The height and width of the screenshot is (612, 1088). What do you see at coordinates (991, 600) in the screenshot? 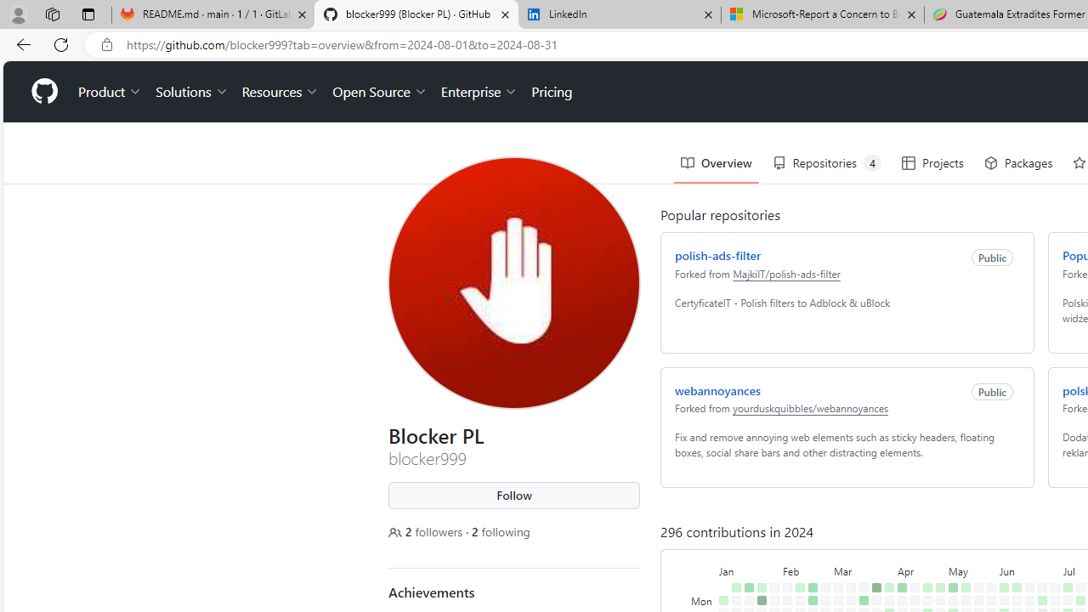
I see `No contributions on May 27th.` at bounding box center [991, 600].